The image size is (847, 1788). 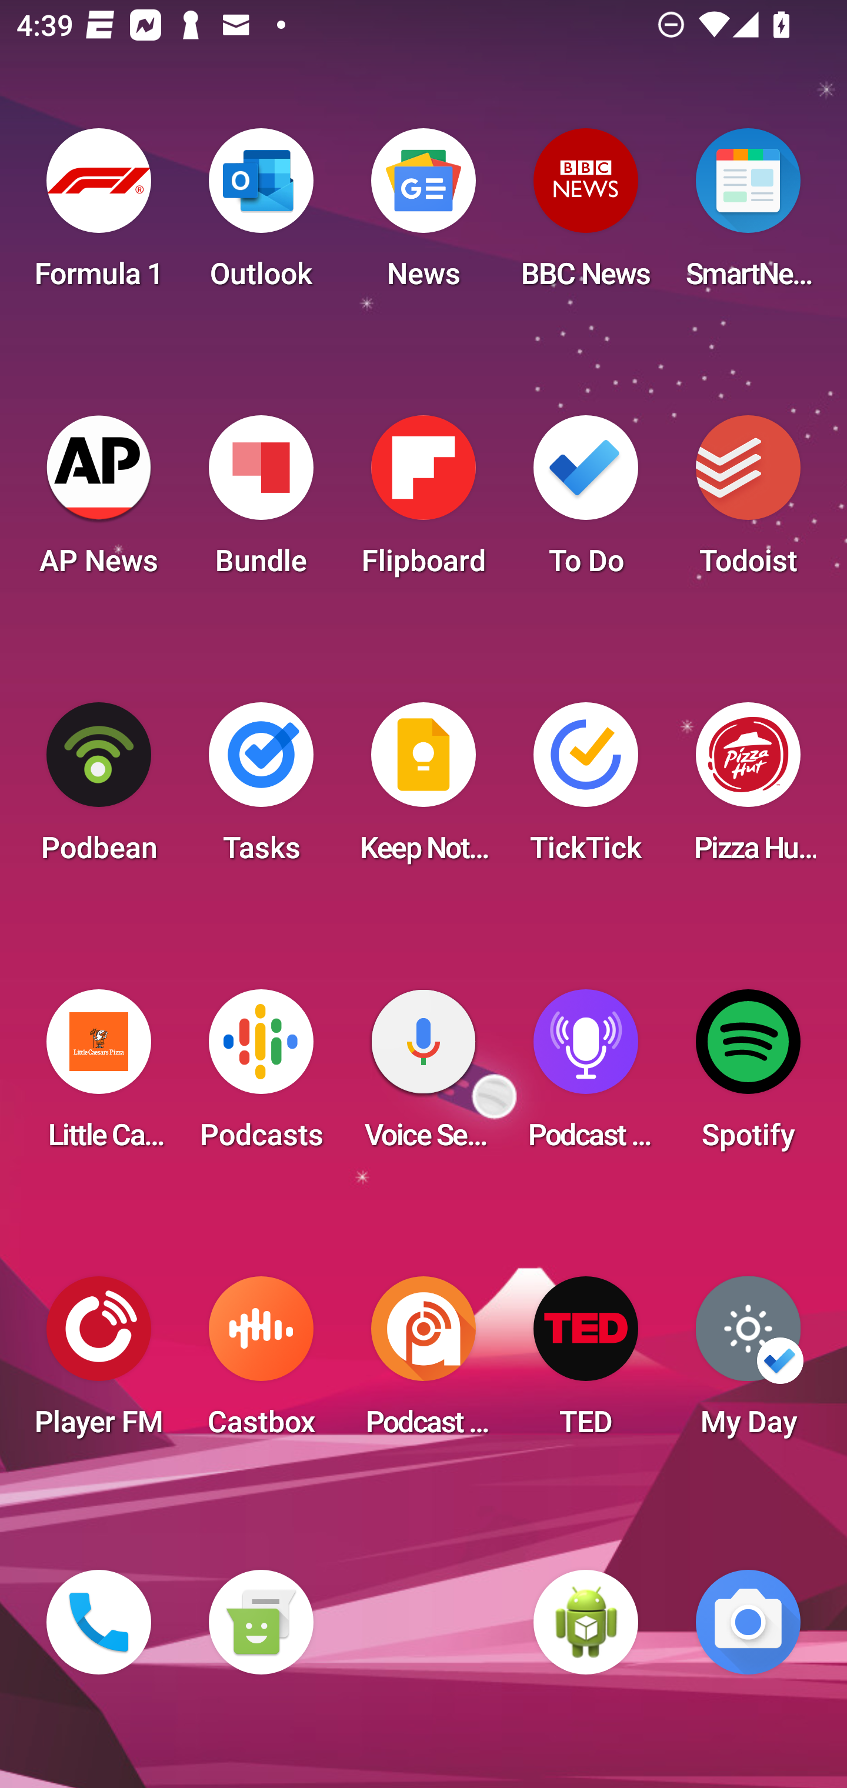 I want to click on Podcast Addict, so click(x=423, y=1363).